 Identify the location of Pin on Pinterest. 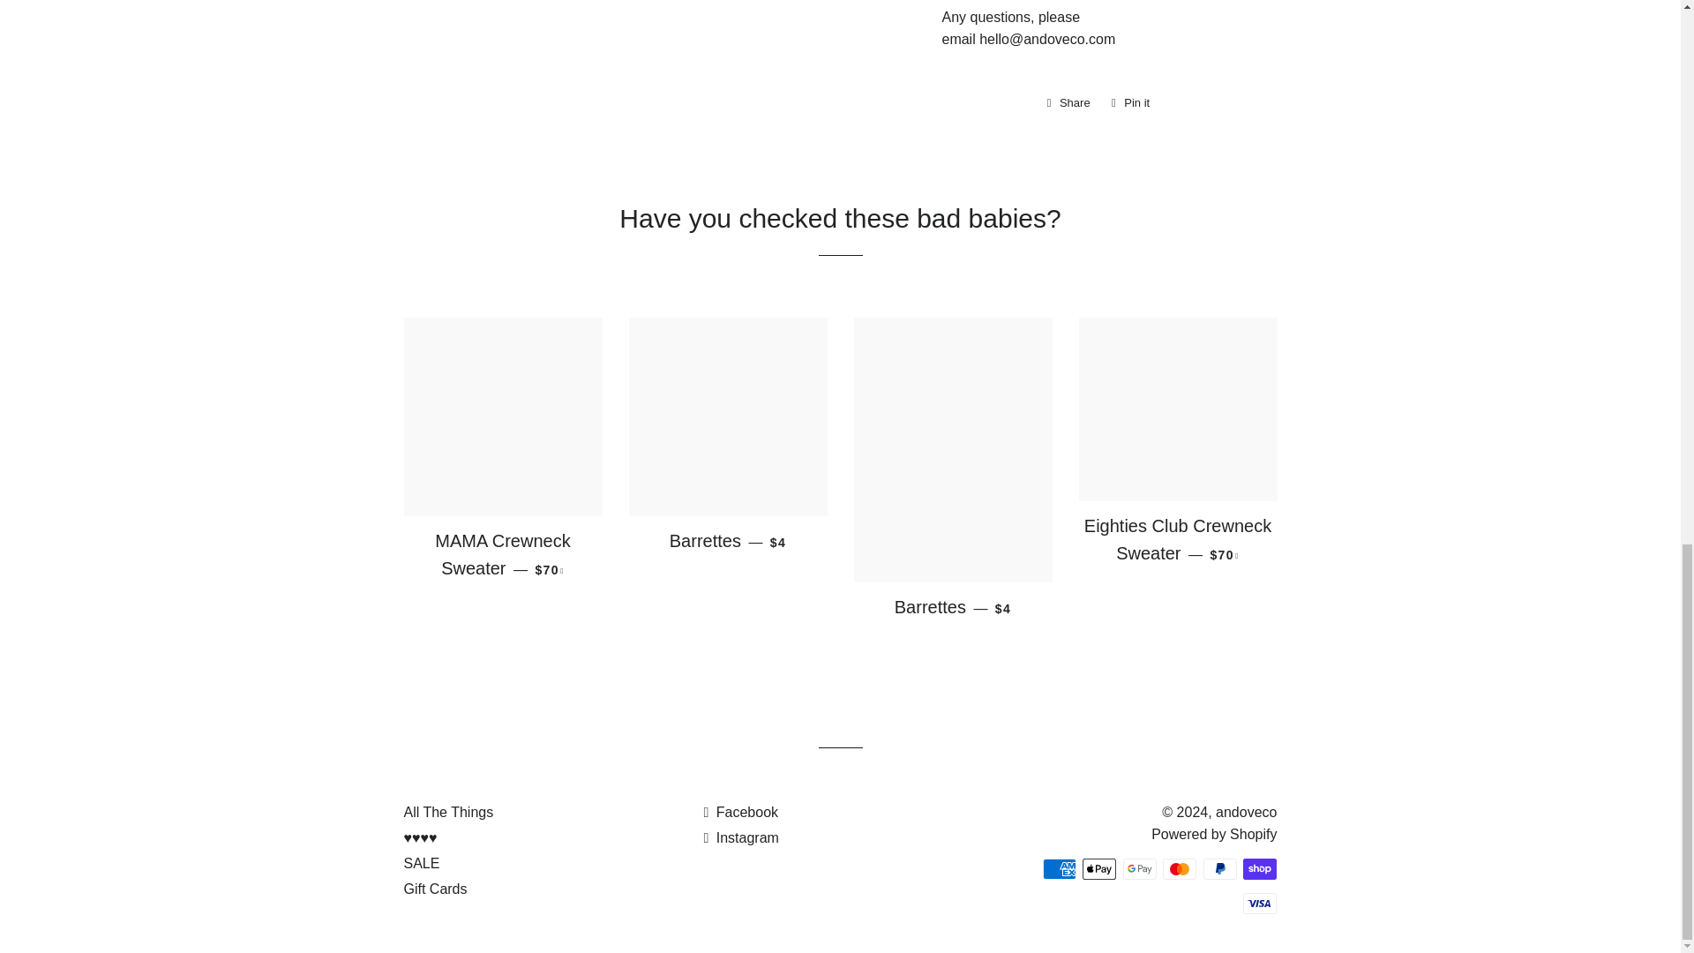
(1130, 102).